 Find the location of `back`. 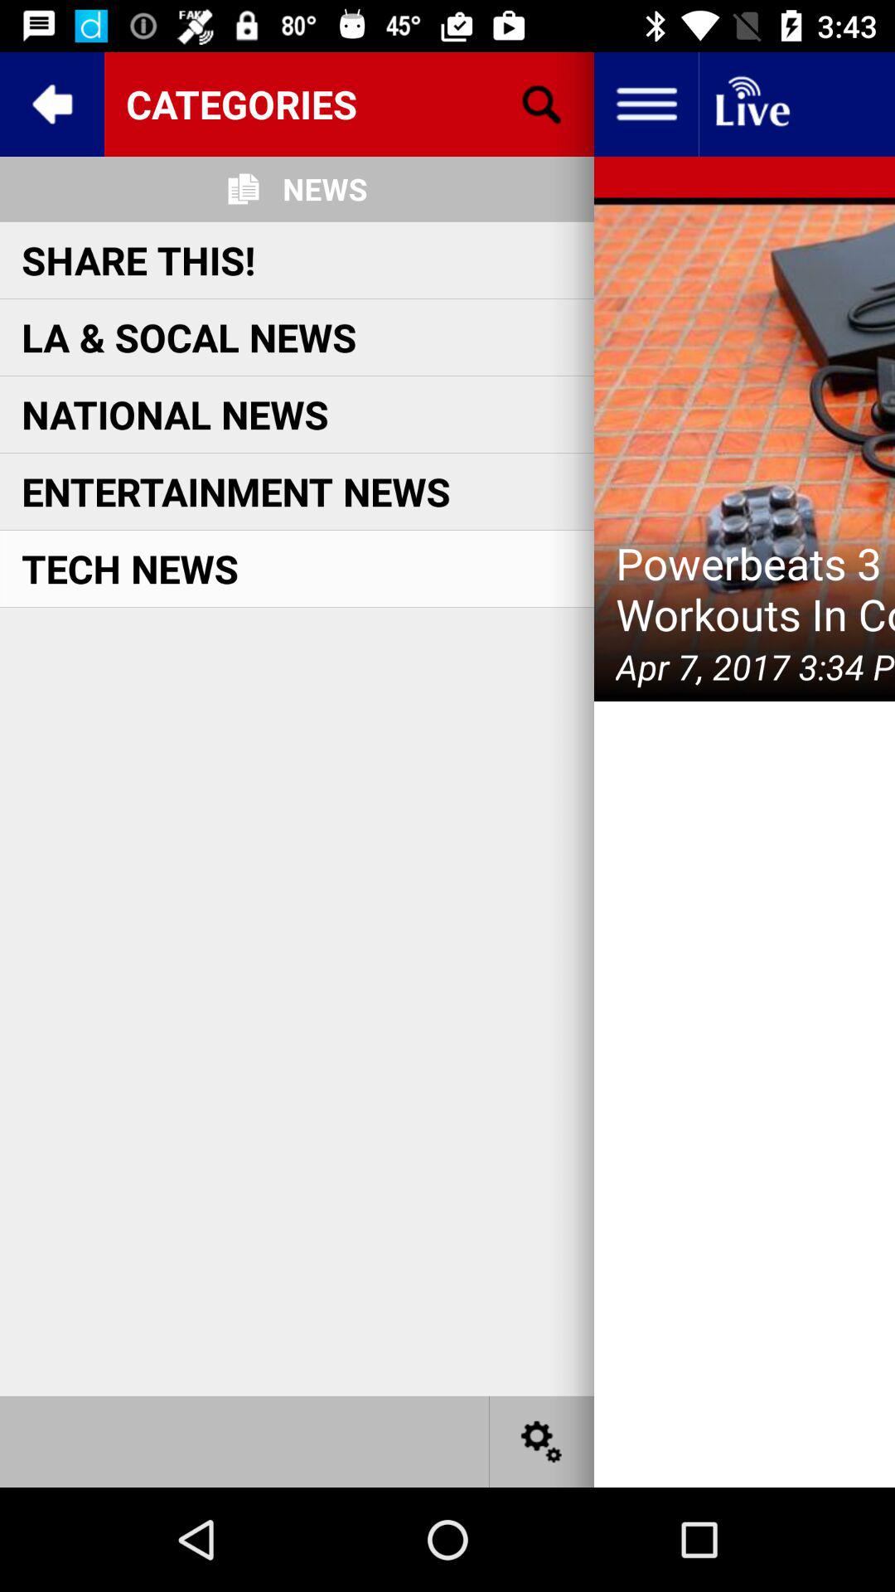

back is located at coordinates (52, 104).